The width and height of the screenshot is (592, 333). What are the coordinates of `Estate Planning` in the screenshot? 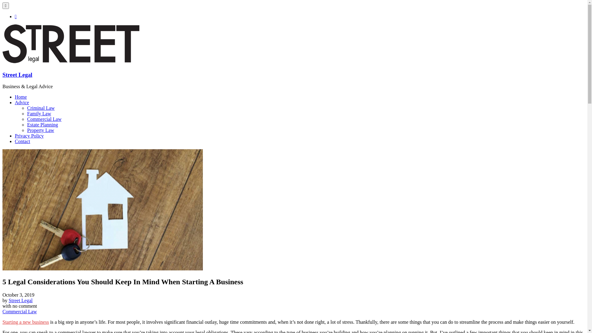 It's located at (43, 125).